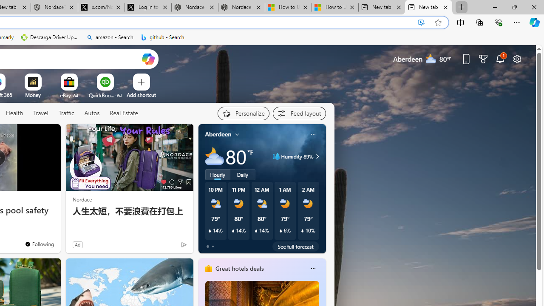  What do you see at coordinates (39, 244) in the screenshot?
I see `You're following FOX News` at bounding box center [39, 244].